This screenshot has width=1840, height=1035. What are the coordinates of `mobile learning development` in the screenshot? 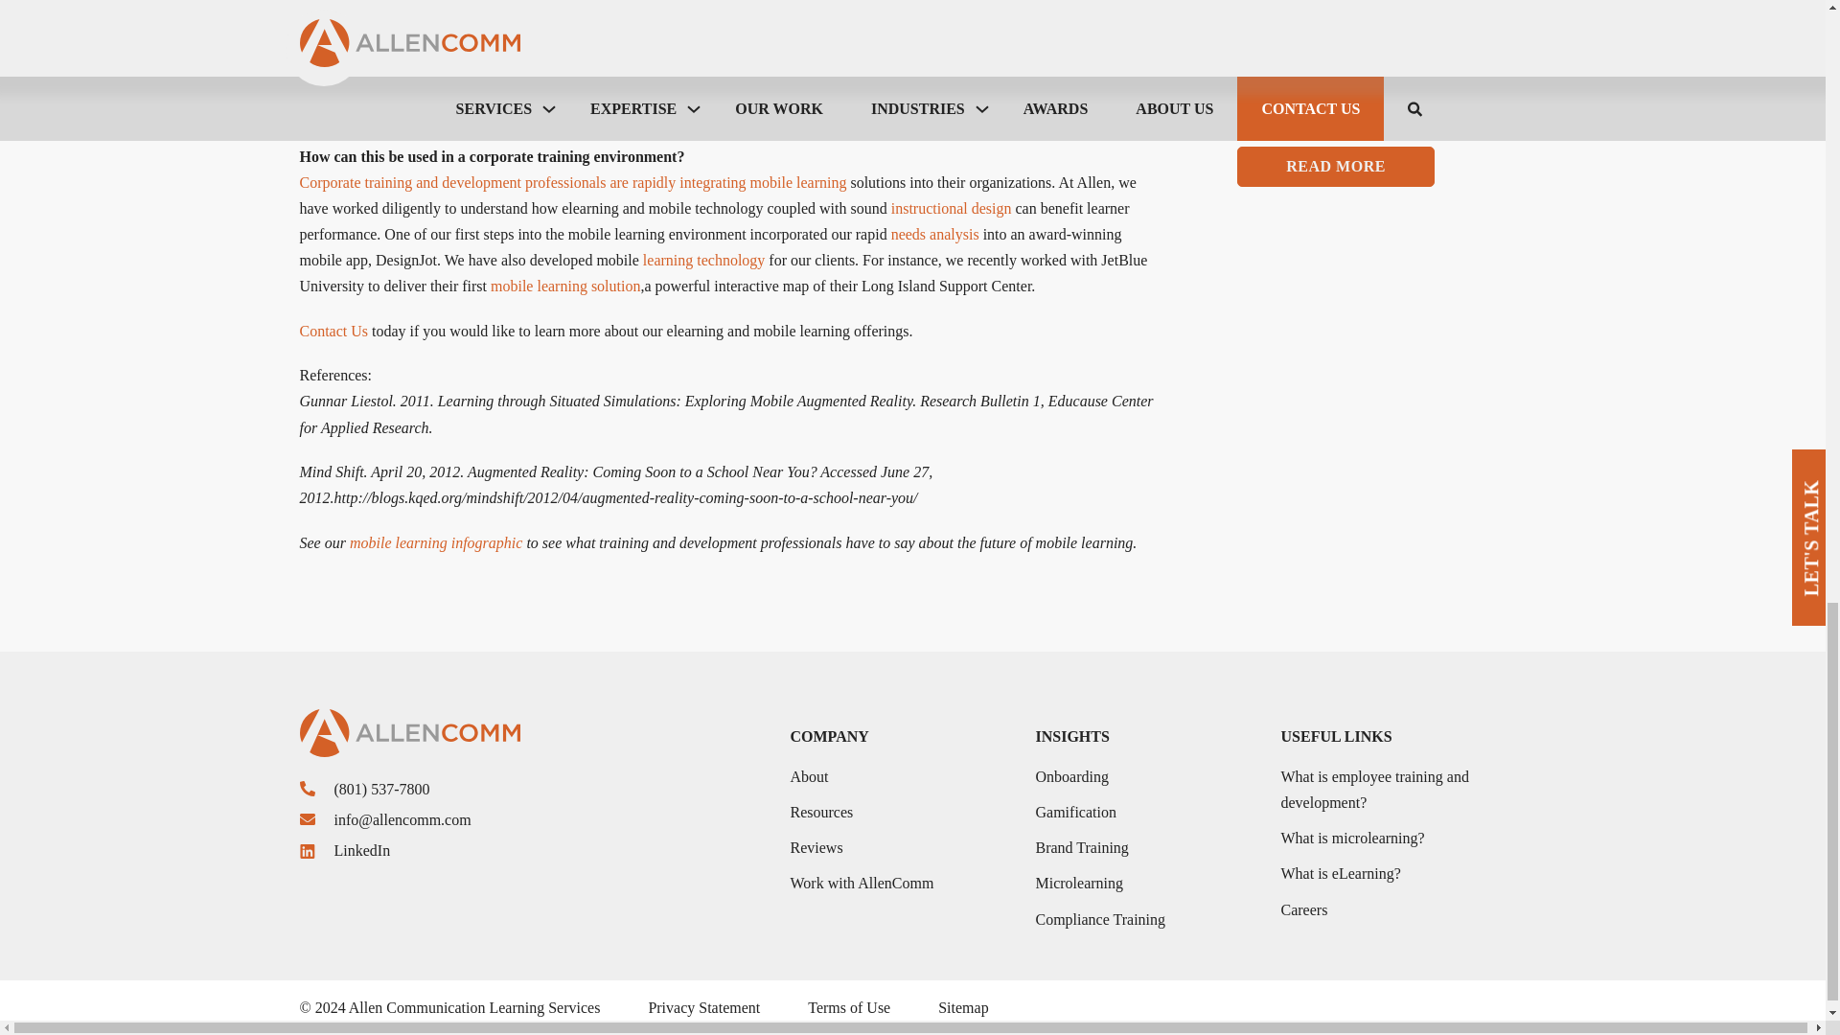 It's located at (565, 286).